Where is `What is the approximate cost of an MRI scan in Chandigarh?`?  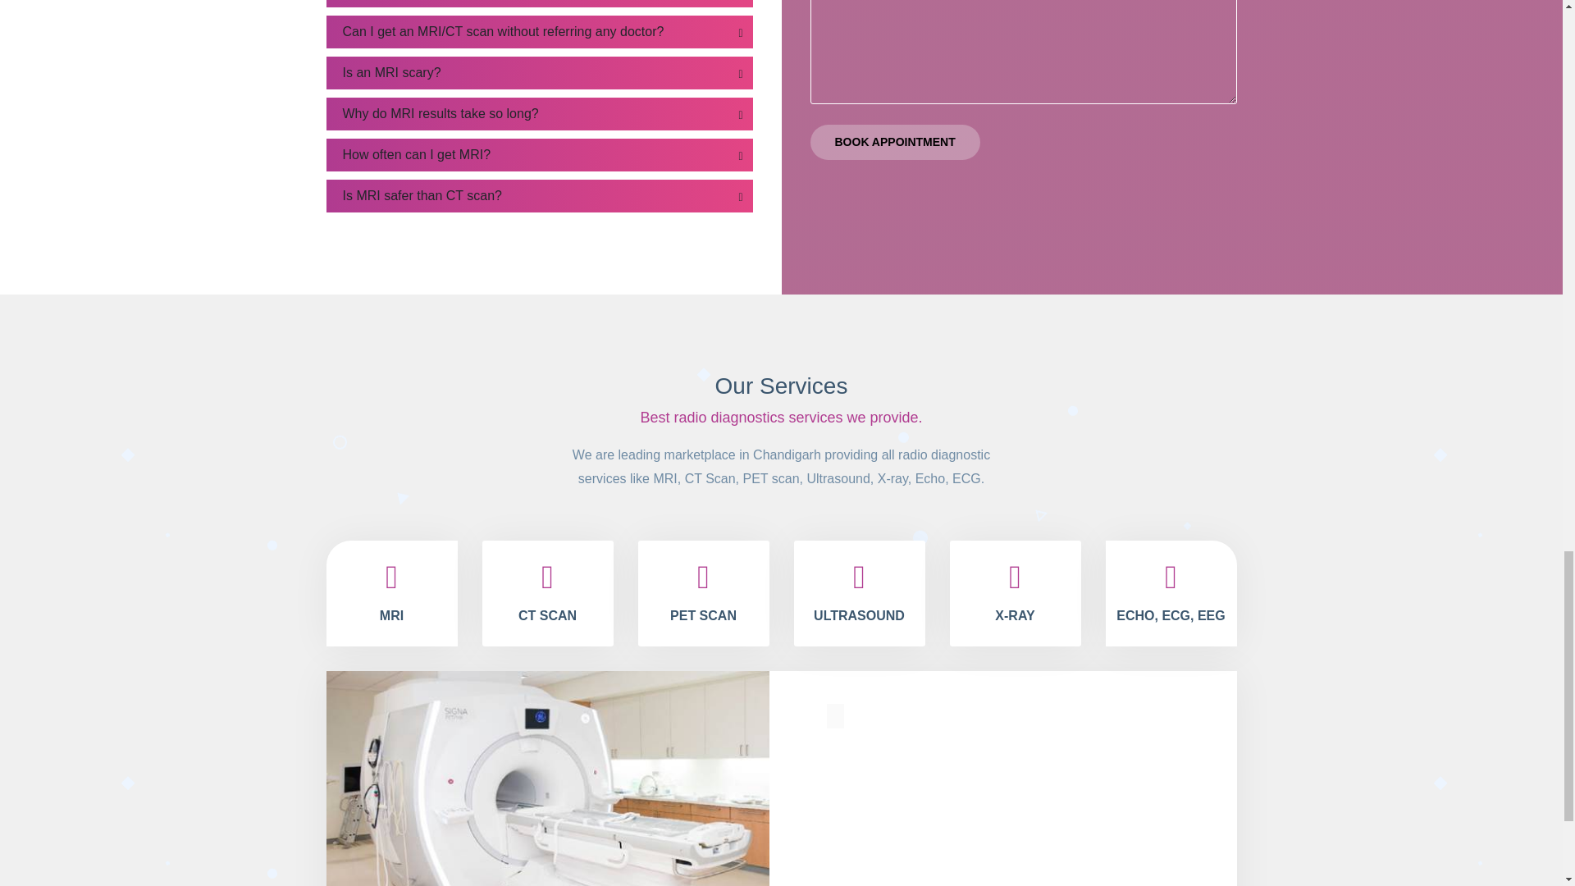
What is the approximate cost of an MRI scan in Chandigarh? is located at coordinates (539, 3).